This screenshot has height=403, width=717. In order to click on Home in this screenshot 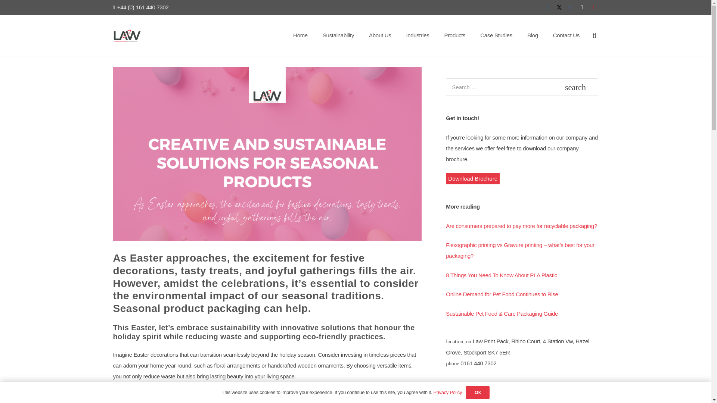, I will do `click(300, 35)`.